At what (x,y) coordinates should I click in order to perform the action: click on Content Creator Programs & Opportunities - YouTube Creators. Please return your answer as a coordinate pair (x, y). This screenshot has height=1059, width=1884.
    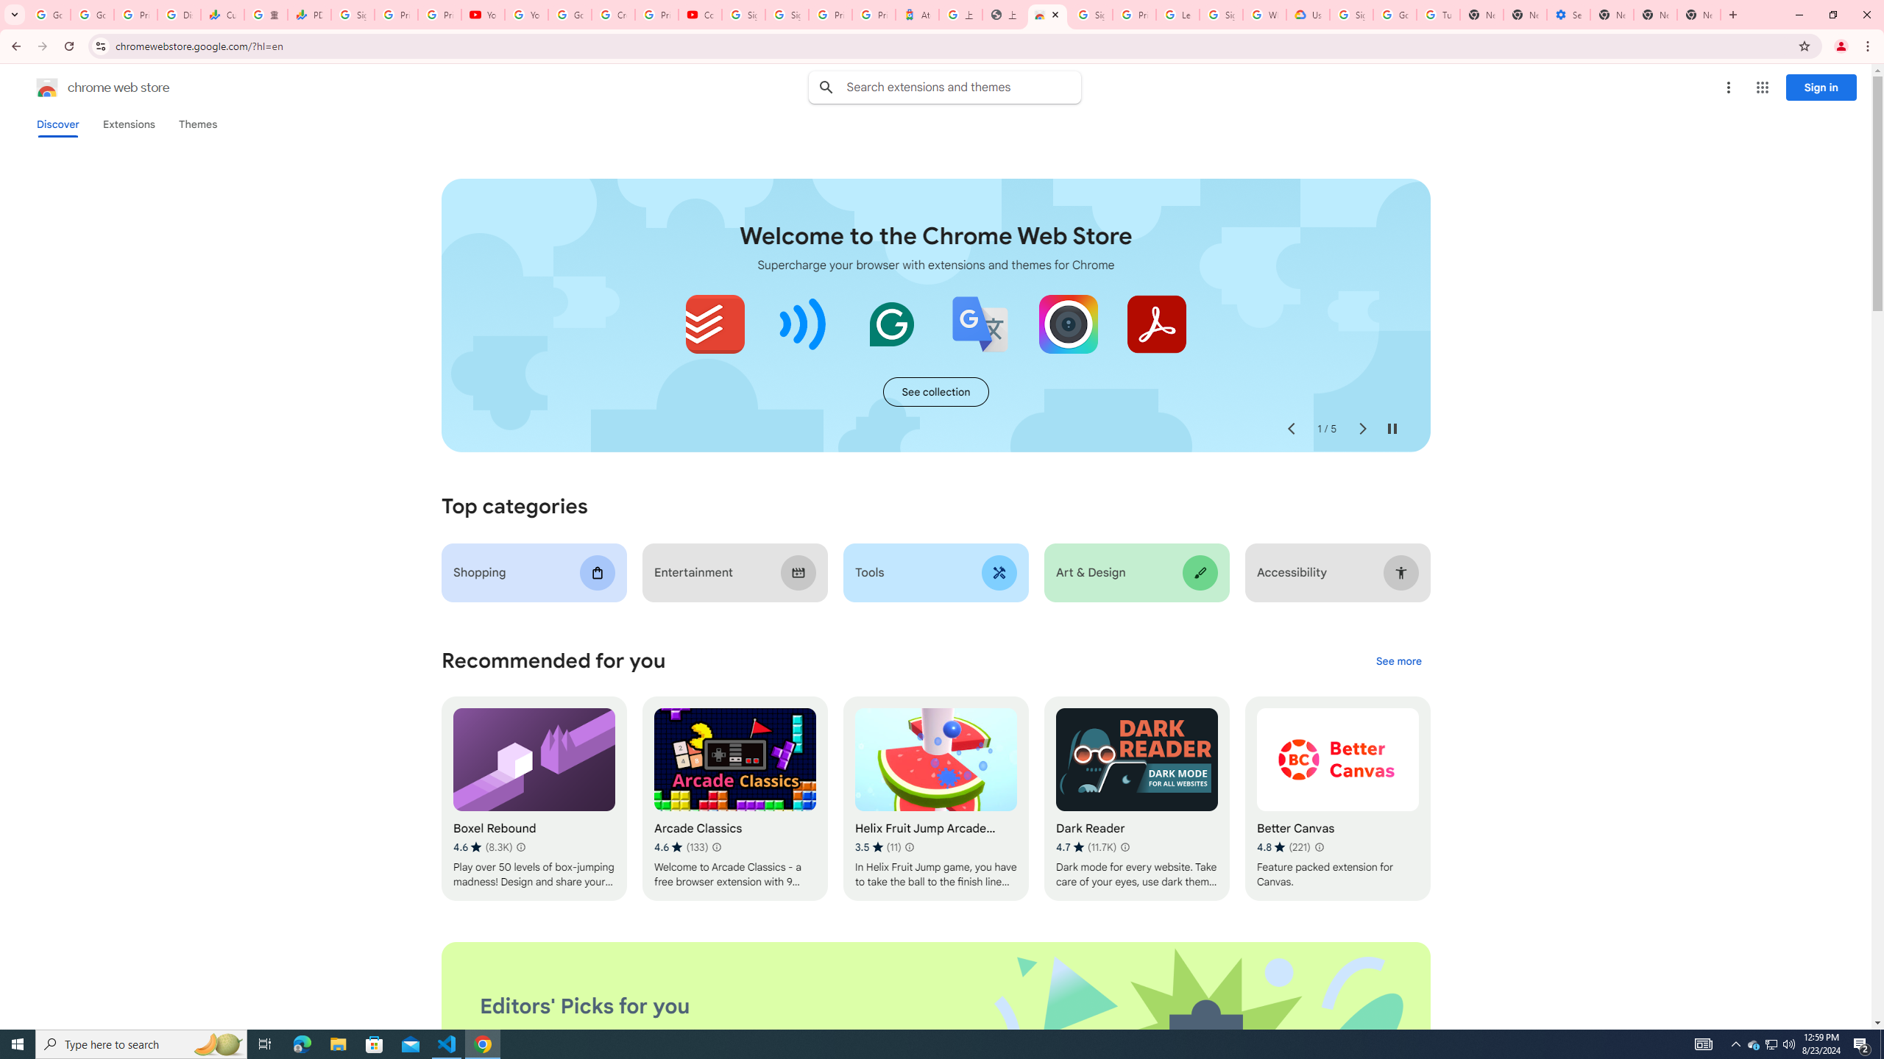
    Looking at the image, I should click on (701, 15).